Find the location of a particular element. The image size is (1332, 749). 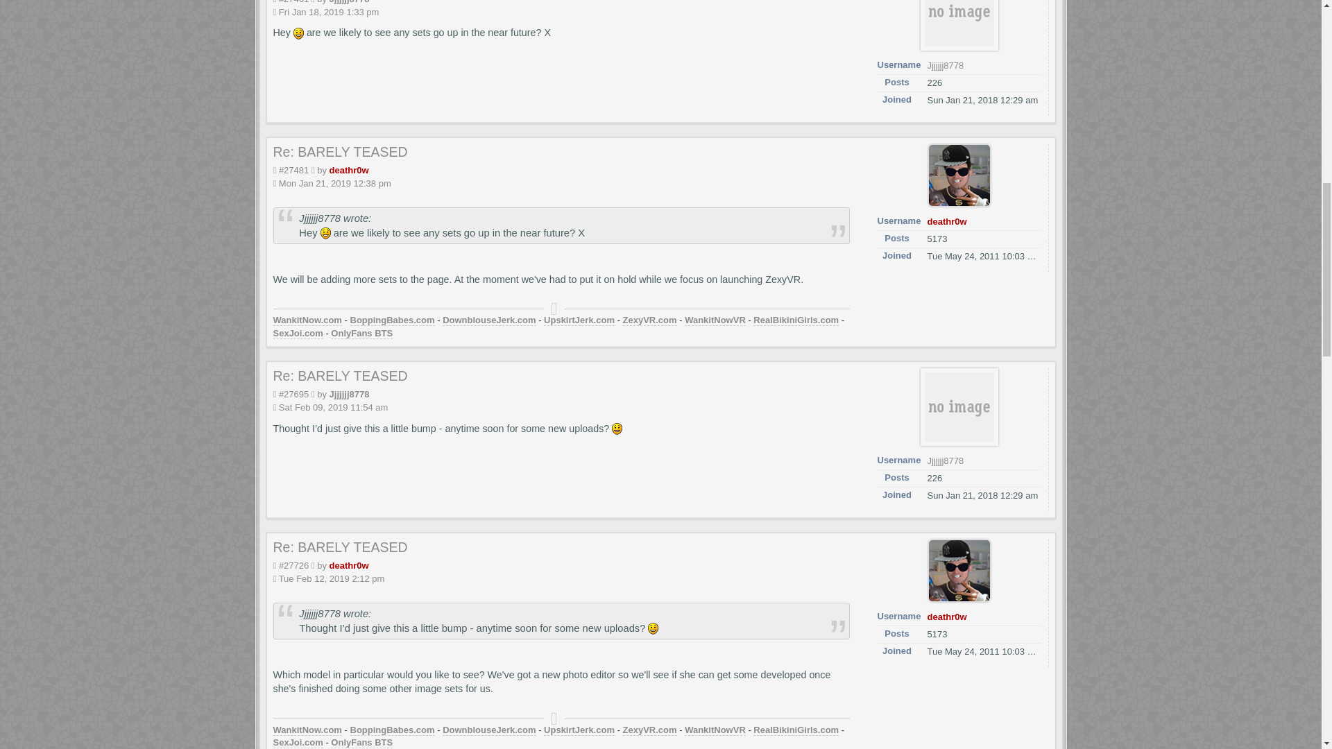

WankitNowVR is located at coordinates (715, 320).